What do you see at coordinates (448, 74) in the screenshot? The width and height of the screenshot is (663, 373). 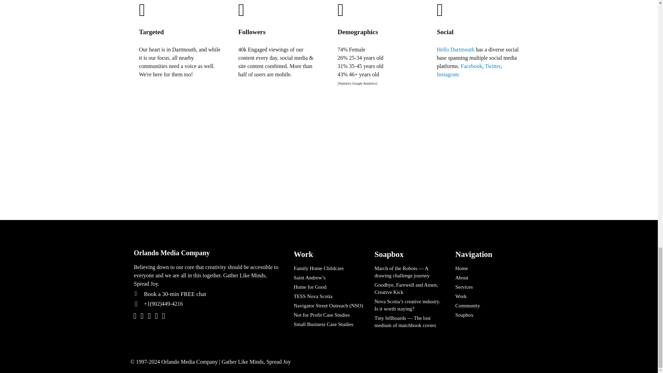 I see `Instagram` at bounding box center [448, 74].